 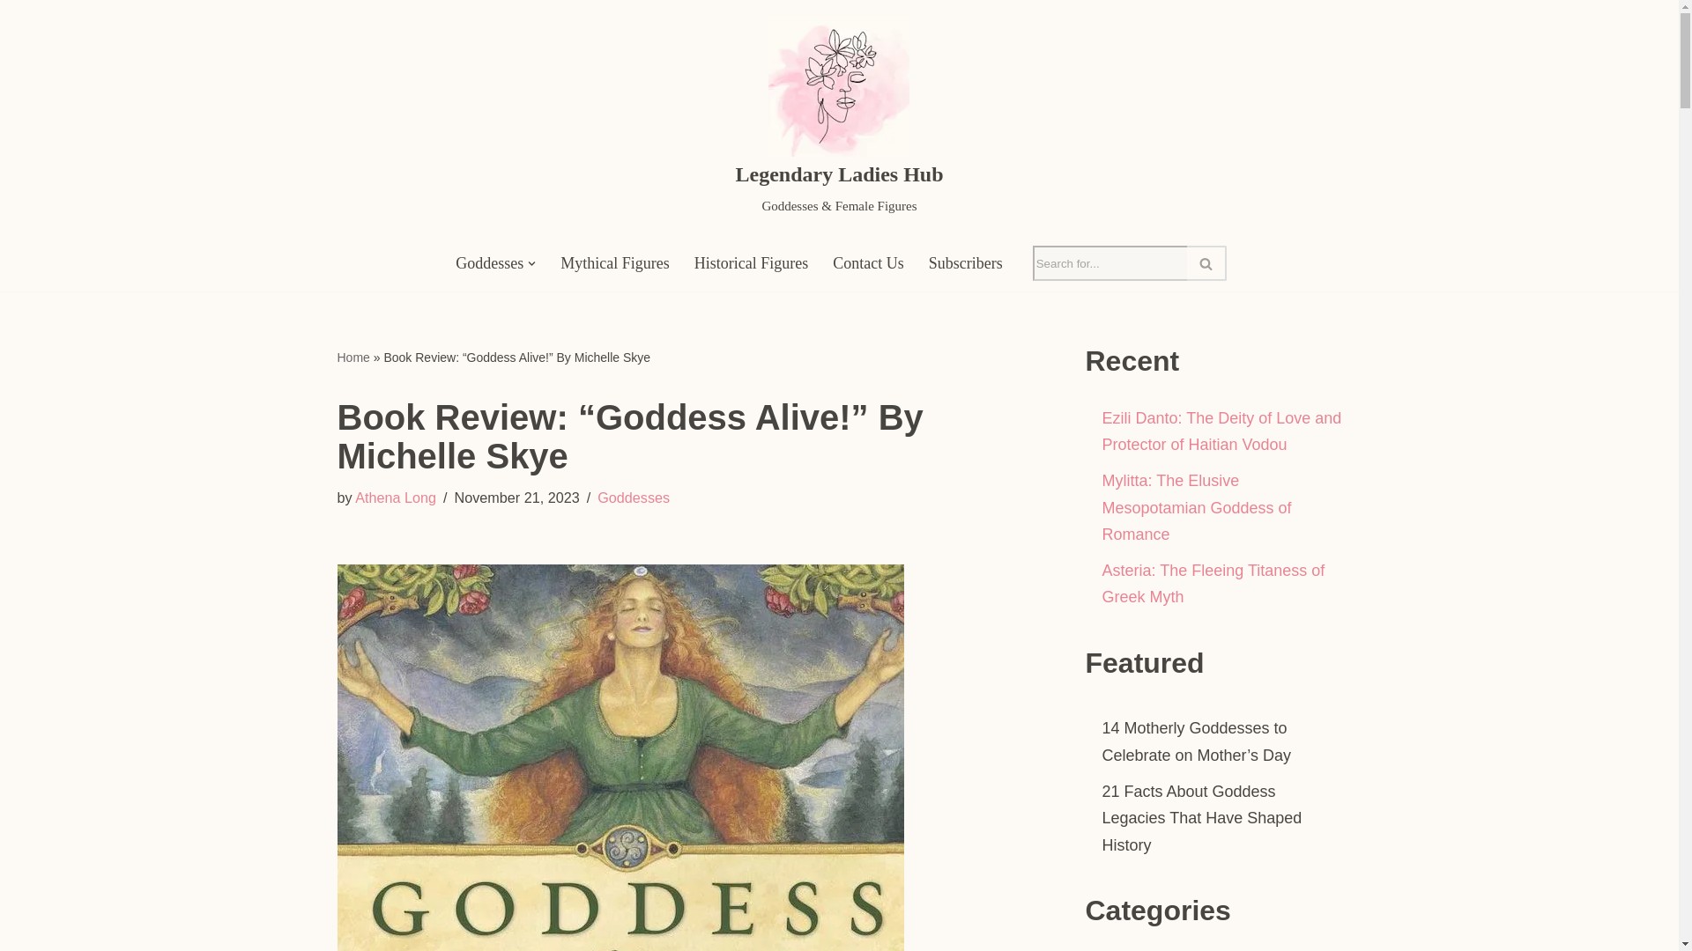 What do you see at coordinates (966, 263) in the screenshot?
I see `Subscribers` at bounding box center [966, 263].